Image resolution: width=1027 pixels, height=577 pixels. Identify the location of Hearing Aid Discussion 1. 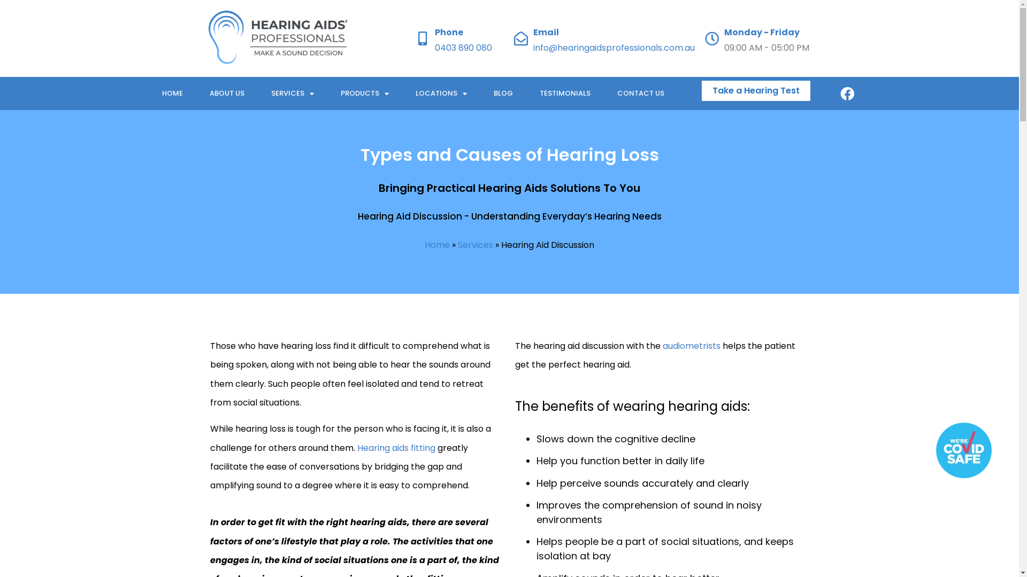
(964, 450).